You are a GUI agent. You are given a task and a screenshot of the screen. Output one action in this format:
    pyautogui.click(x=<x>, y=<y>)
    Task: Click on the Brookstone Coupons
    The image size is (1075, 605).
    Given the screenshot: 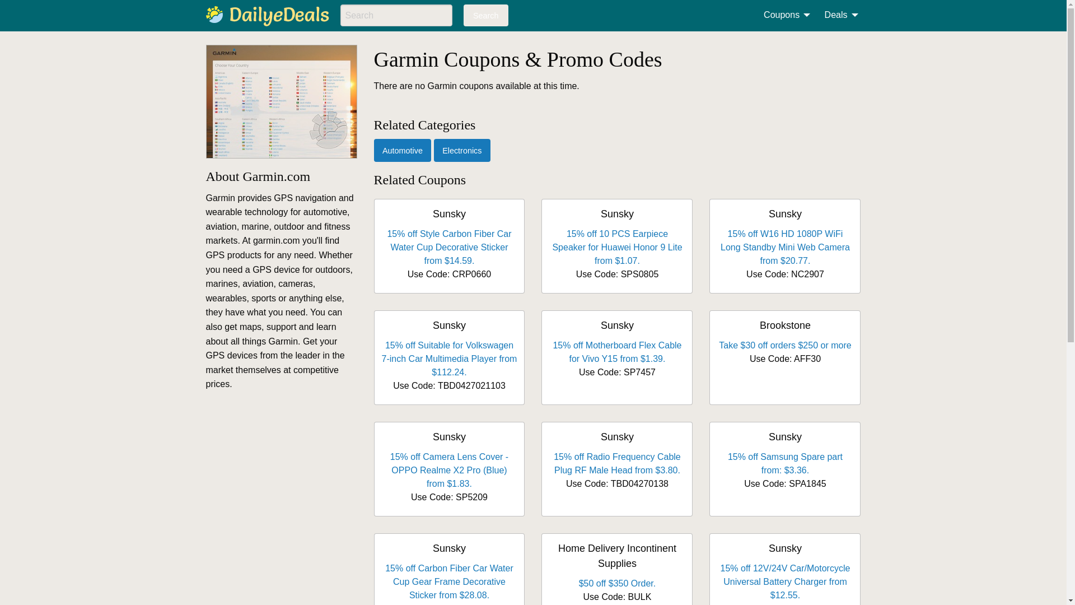 What is the action you would take?
    pyautogui.click(x=785, y=325)
    